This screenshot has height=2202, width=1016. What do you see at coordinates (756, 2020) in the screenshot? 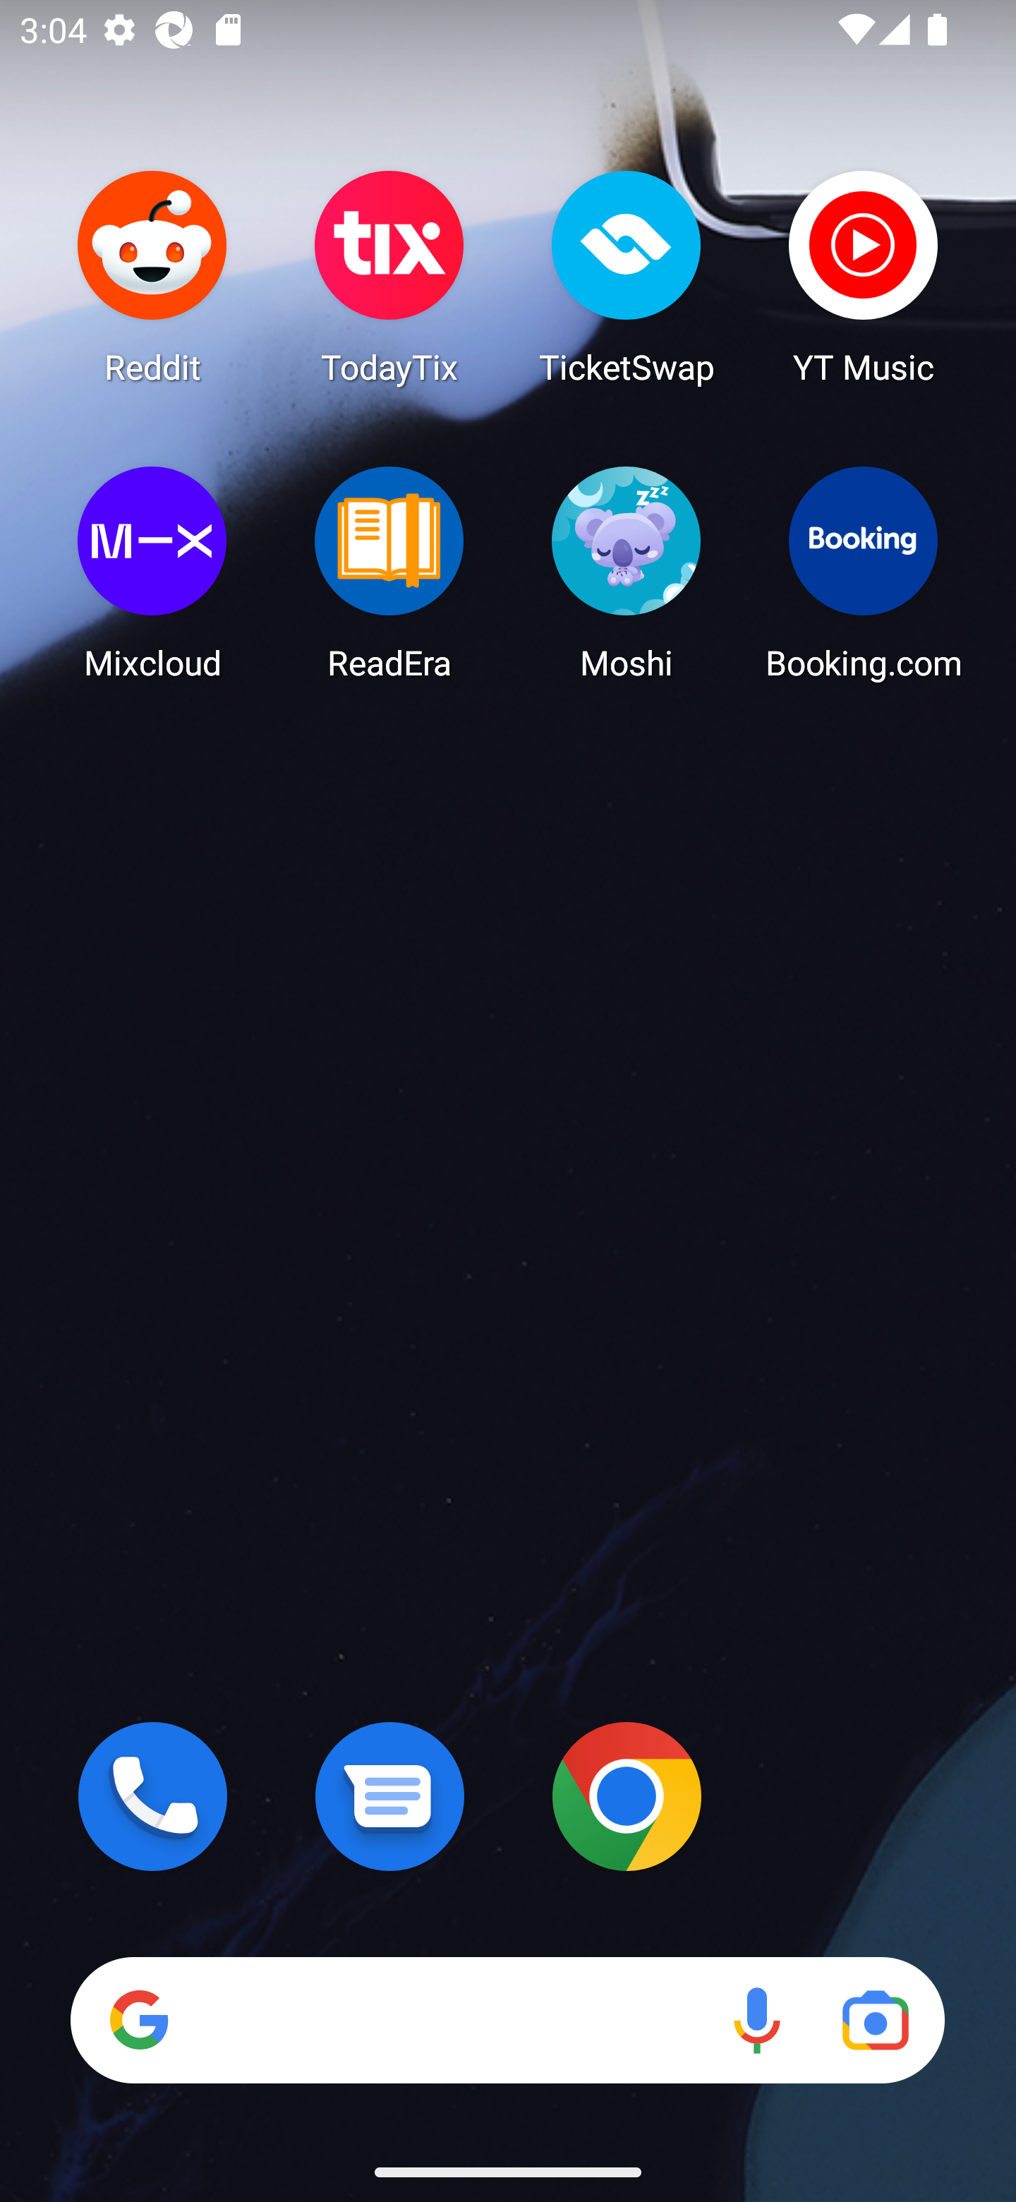
I see `Voice search` at bounding box center [756, 2020].